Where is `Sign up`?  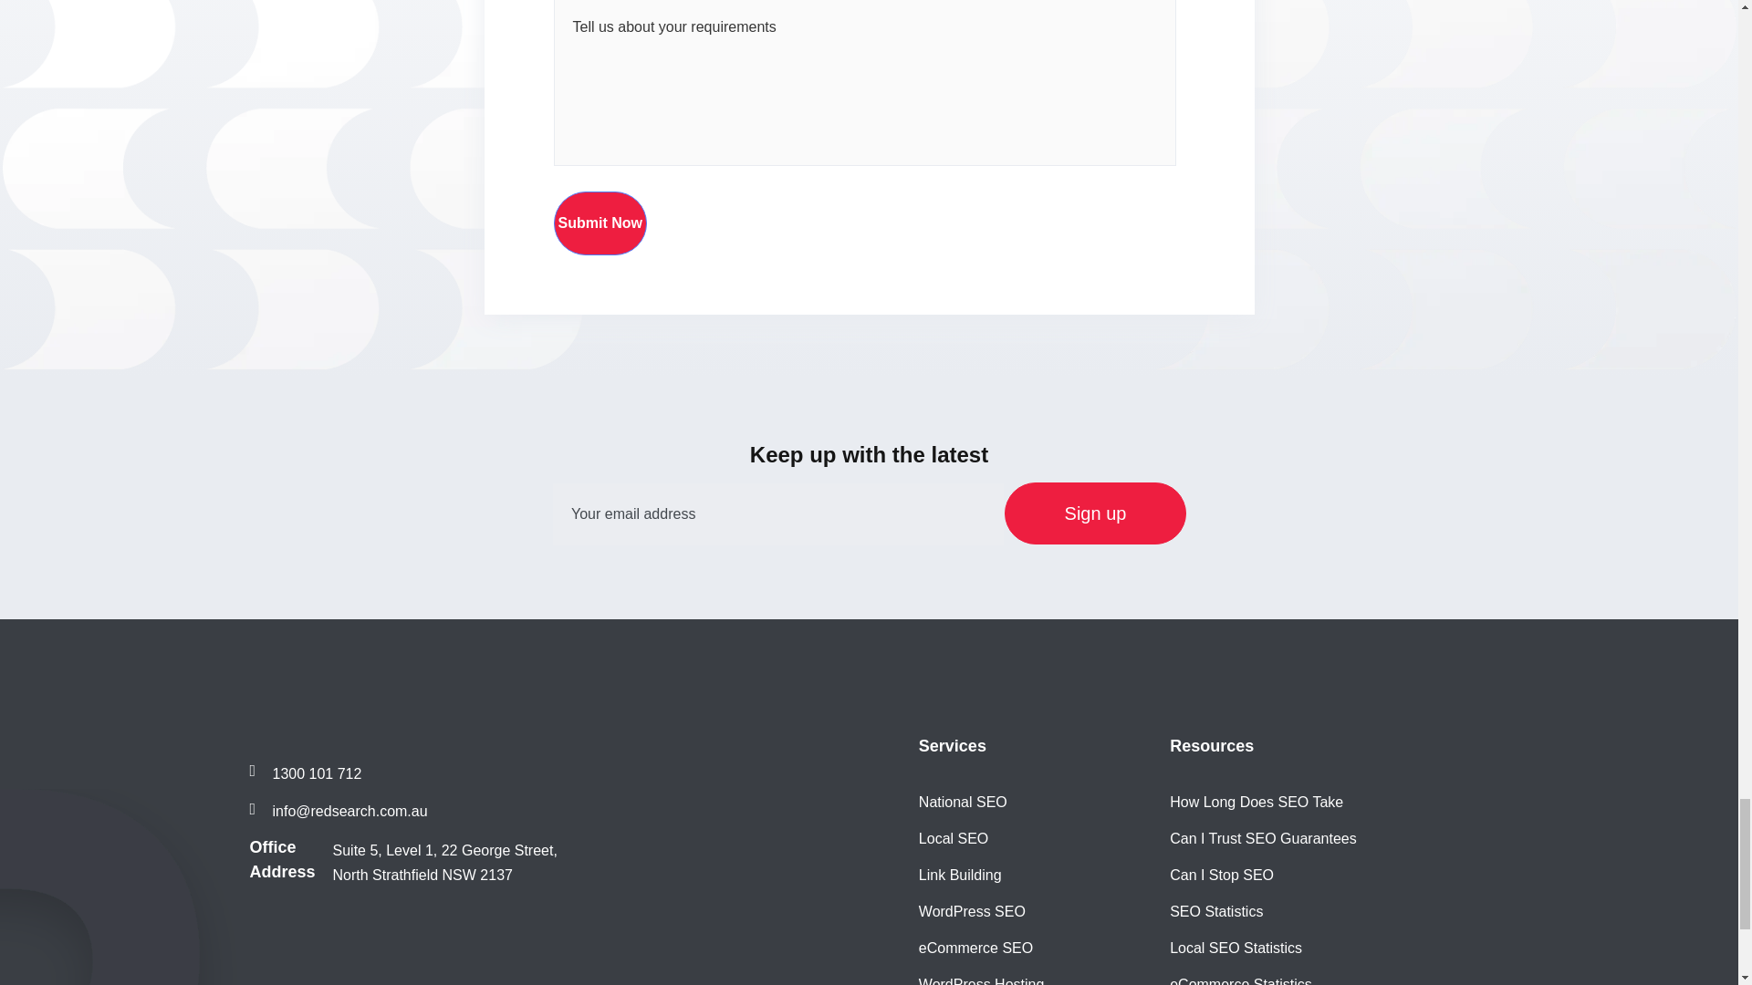 Sign up is located at coordinates (1095, 513).